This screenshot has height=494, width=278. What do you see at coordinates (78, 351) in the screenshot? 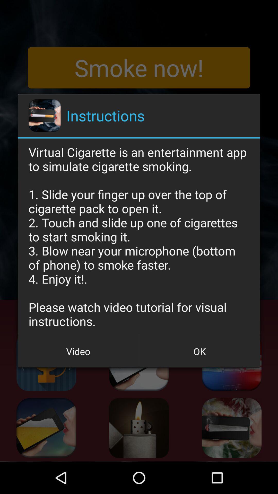
I see `turn off item to the left of the ok button` at bounding box center [78, 351].